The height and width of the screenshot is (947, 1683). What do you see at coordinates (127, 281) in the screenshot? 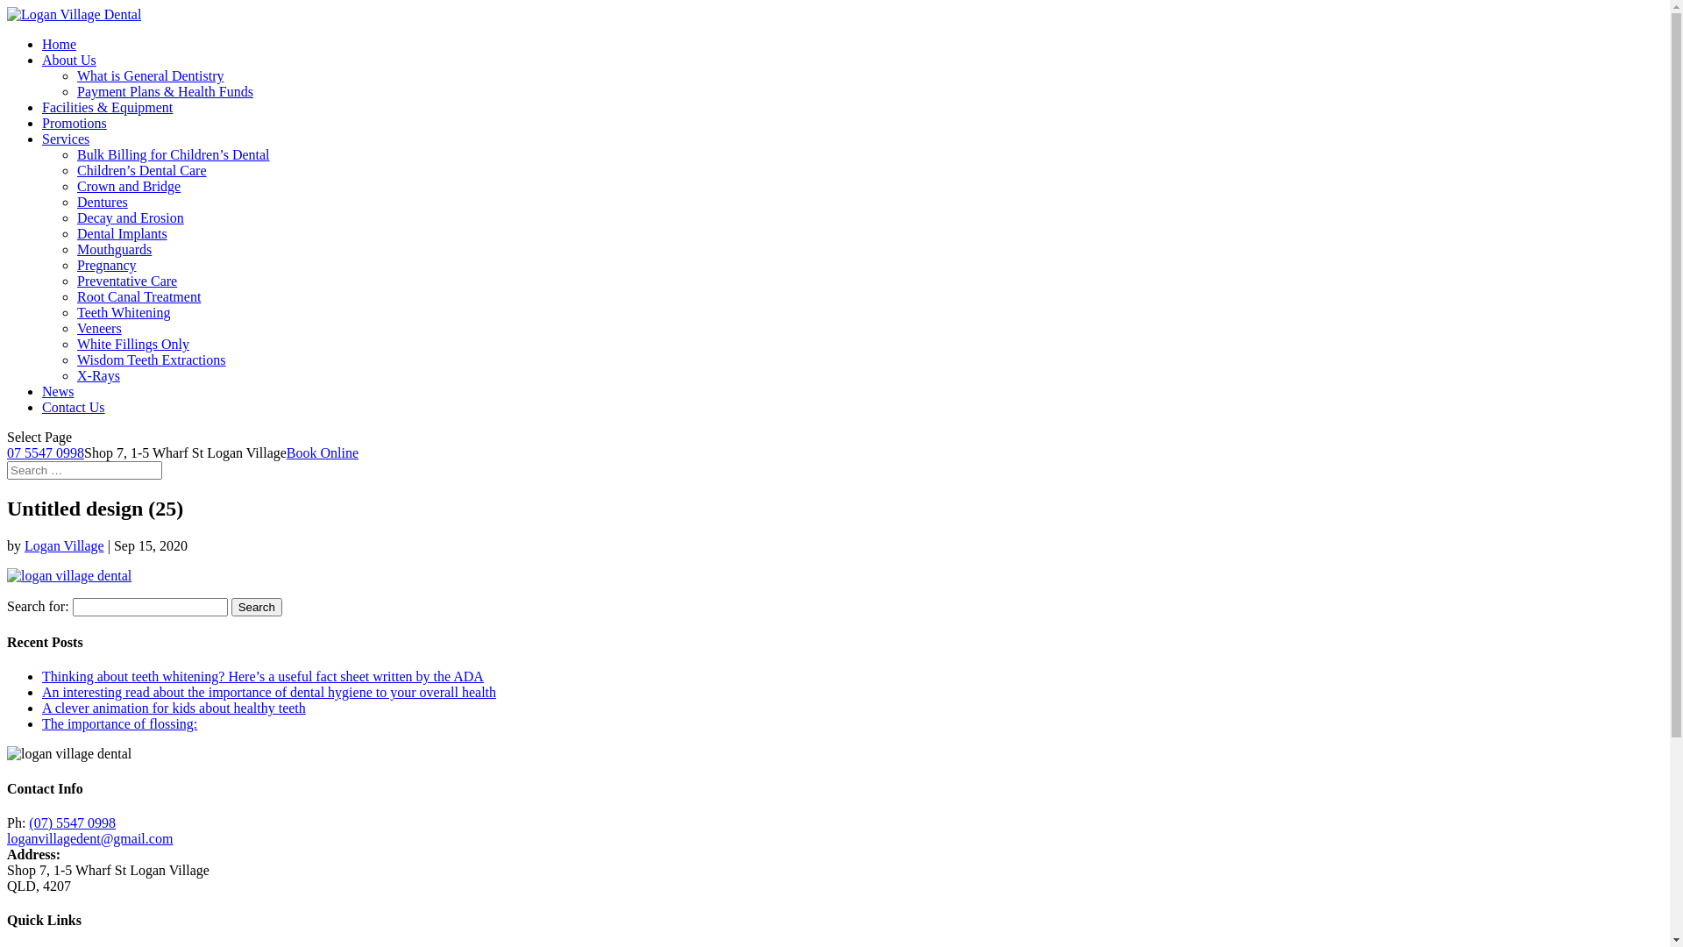
I see `Preventative Care` at bounding box center [127, 281].